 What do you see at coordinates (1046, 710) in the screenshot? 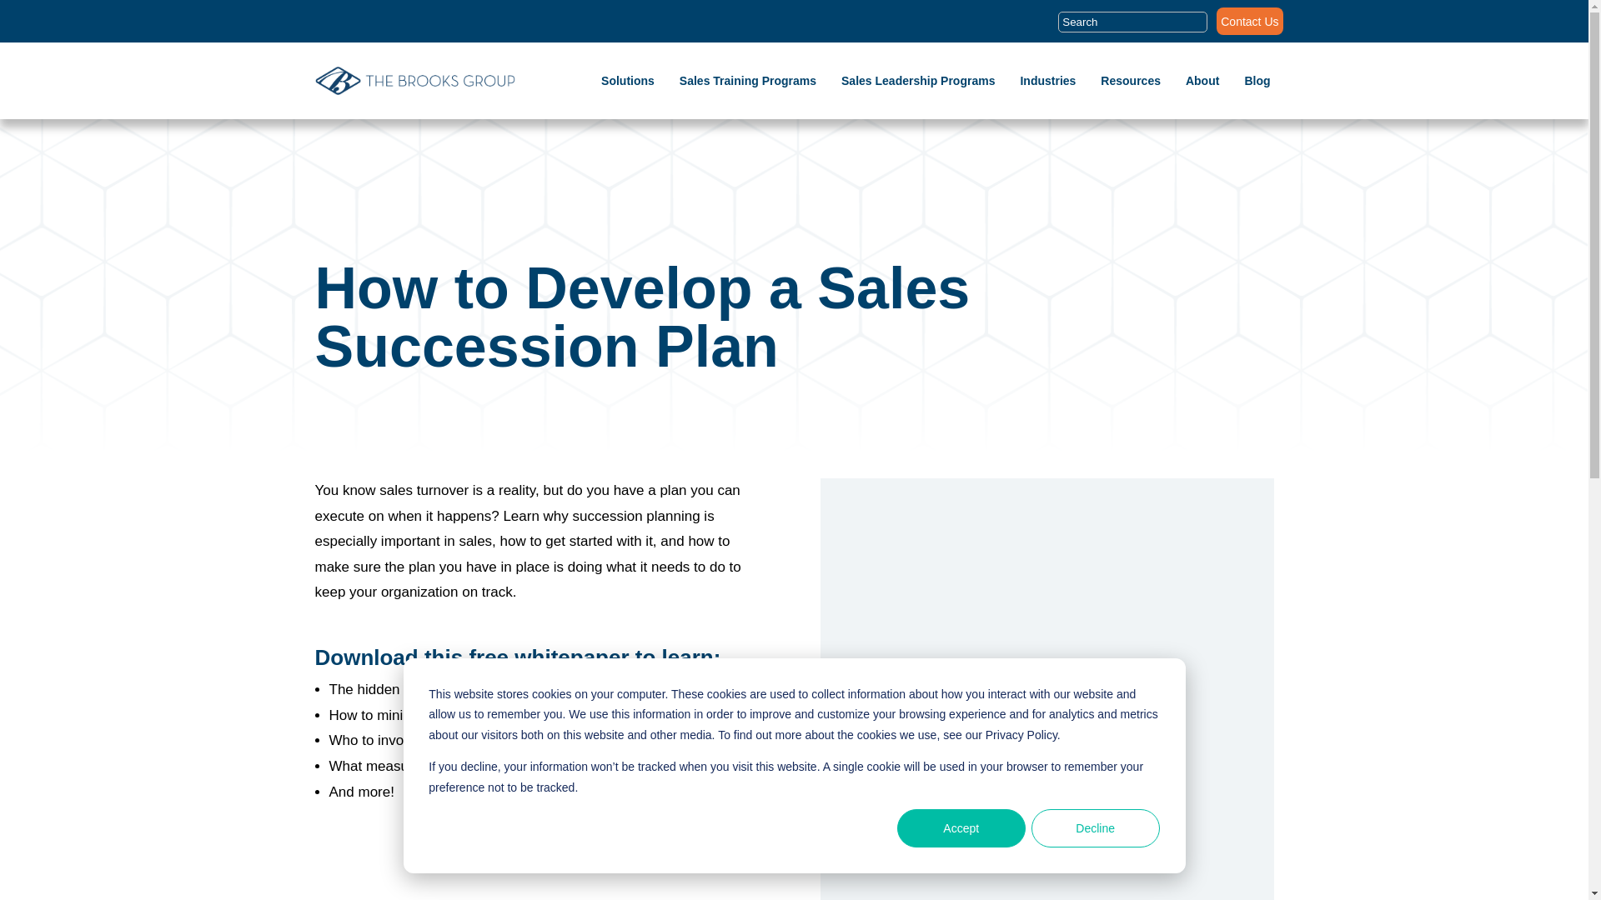
I see `Form 0` at bounding box center [1046, 710].